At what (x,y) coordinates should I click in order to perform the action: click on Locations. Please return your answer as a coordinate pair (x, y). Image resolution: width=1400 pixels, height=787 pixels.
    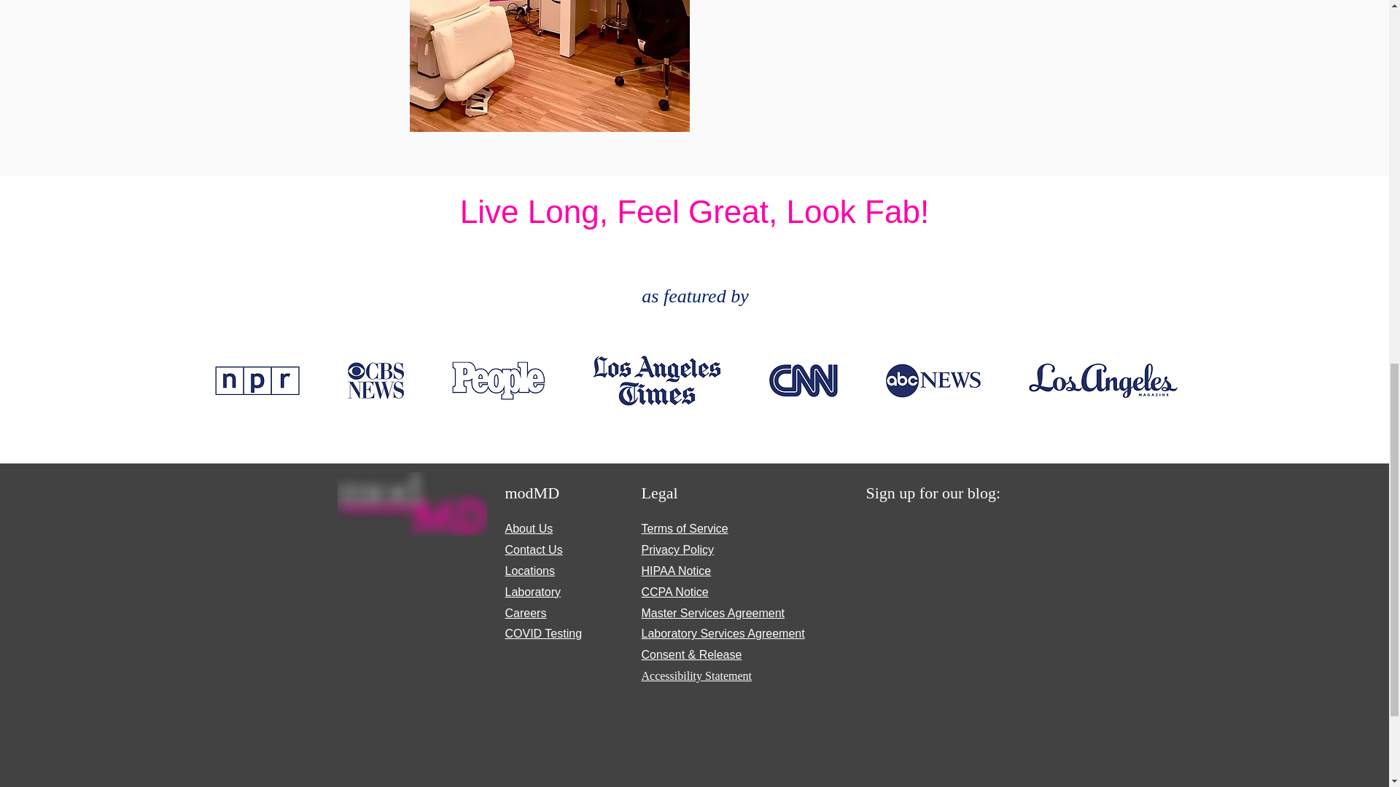
    Looking at the image, I should click on (529, 571).